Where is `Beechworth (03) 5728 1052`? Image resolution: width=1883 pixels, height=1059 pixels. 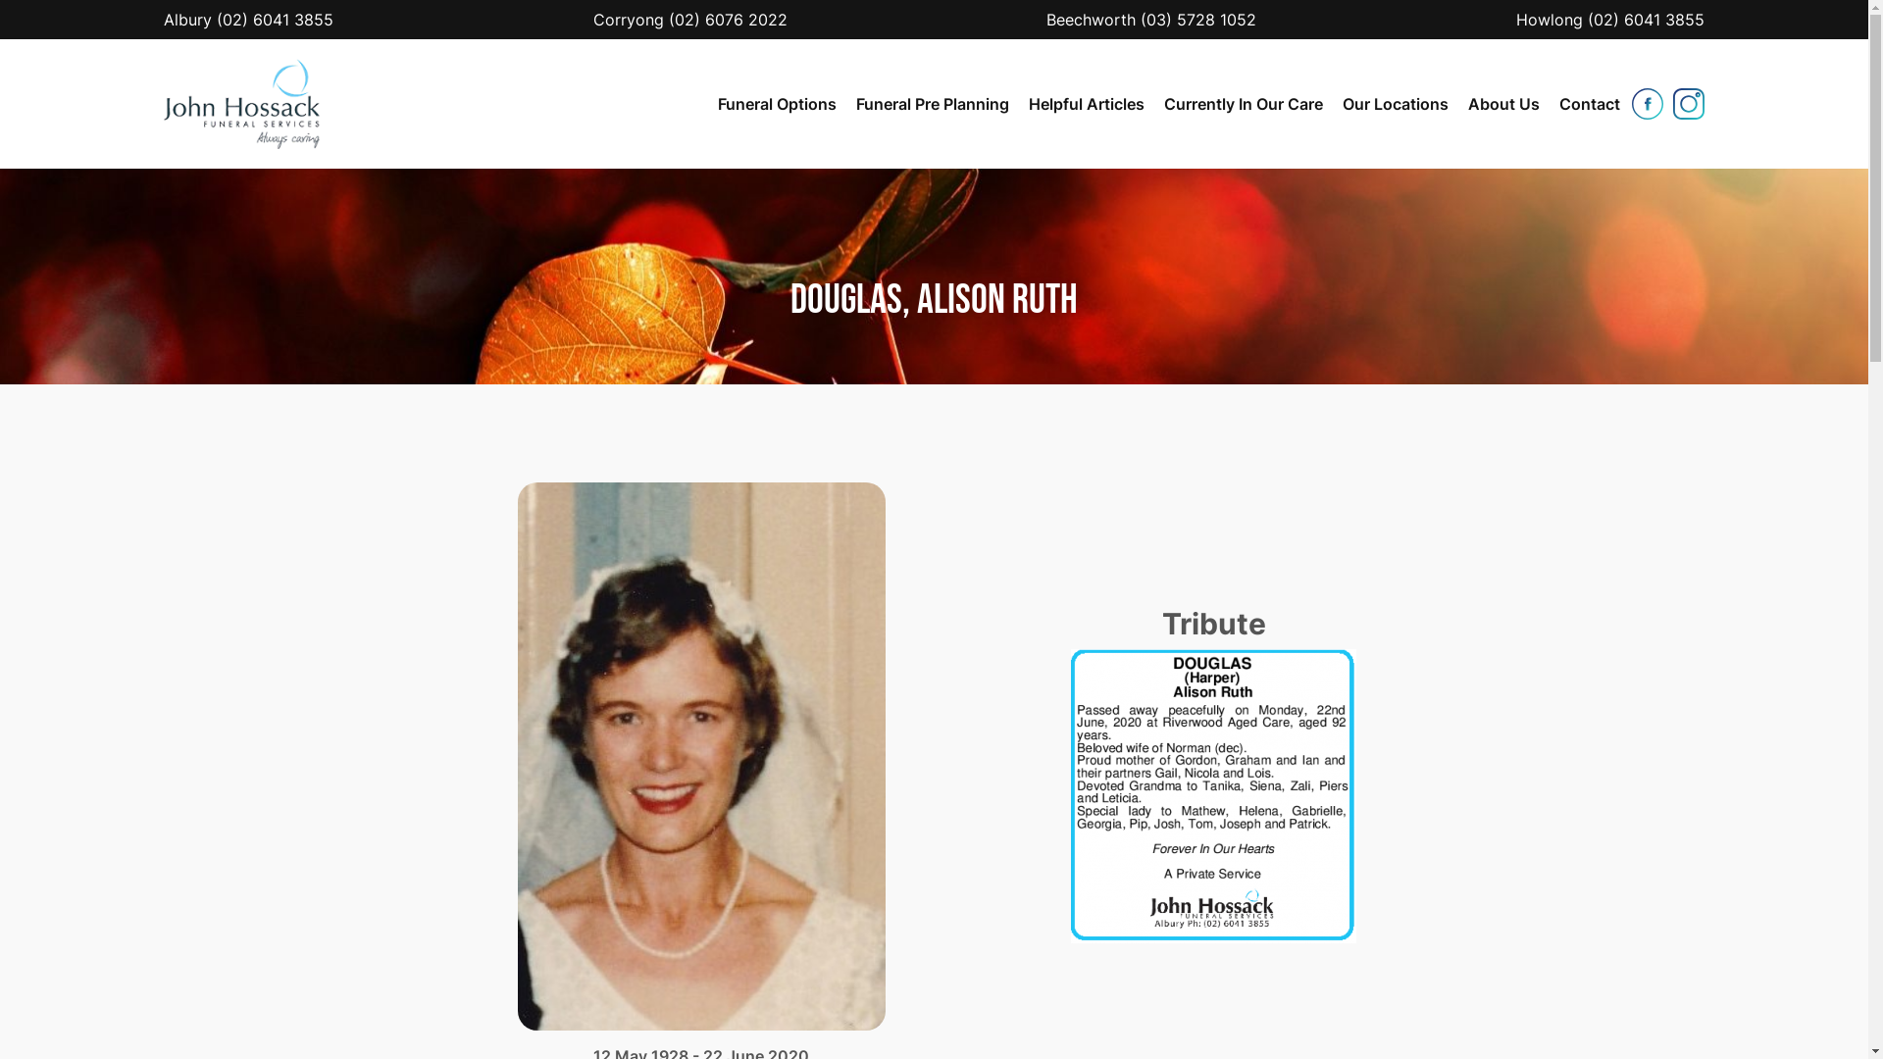 Beechworth (03) 5728 1052 is located at coordinates (1151, 20).